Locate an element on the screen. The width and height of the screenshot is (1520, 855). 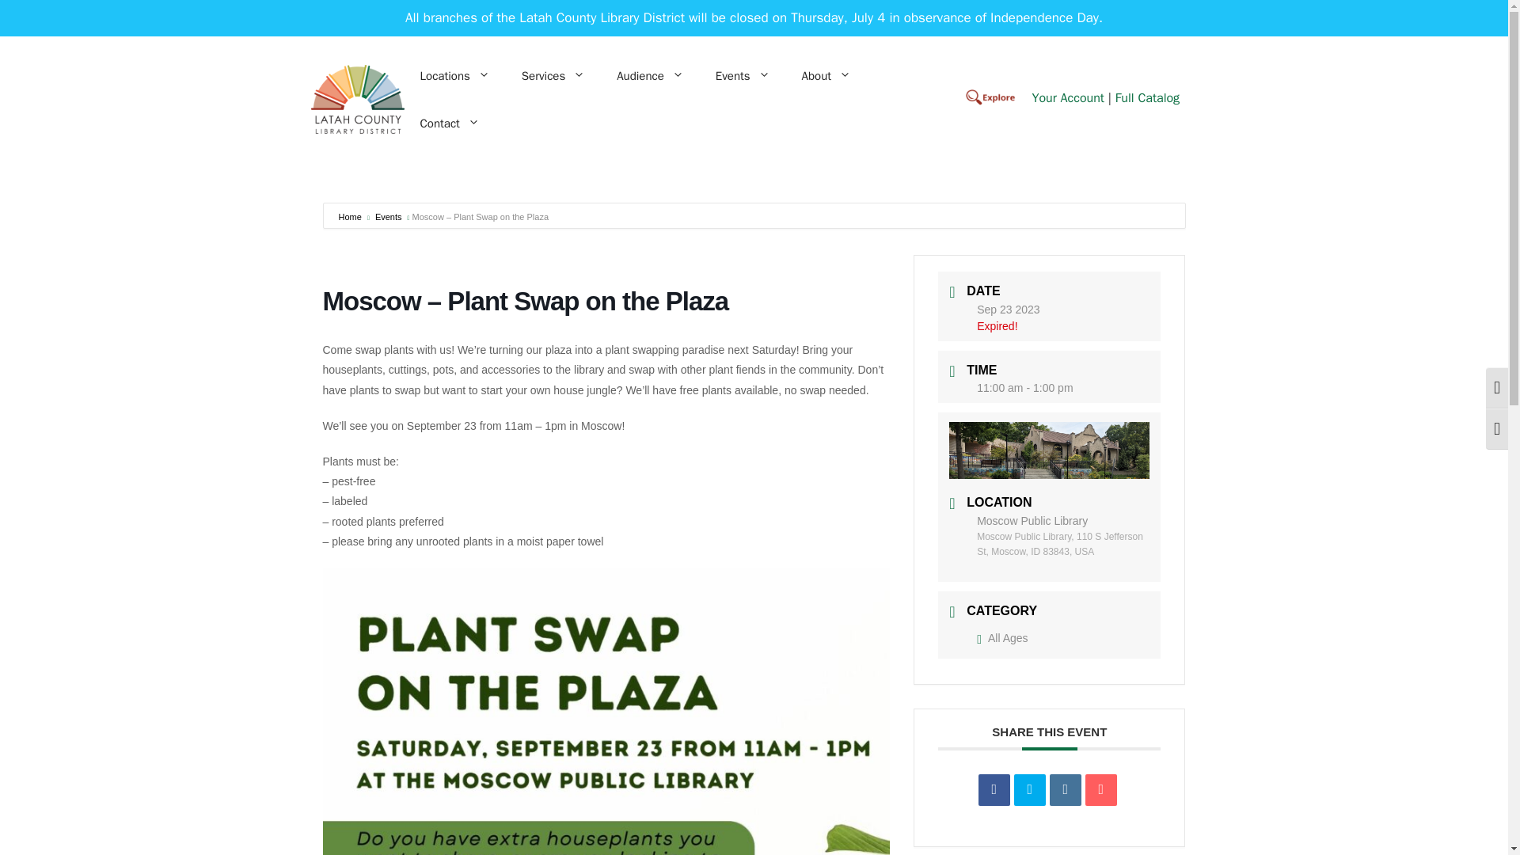
Services is located at coordinates (553, 76).